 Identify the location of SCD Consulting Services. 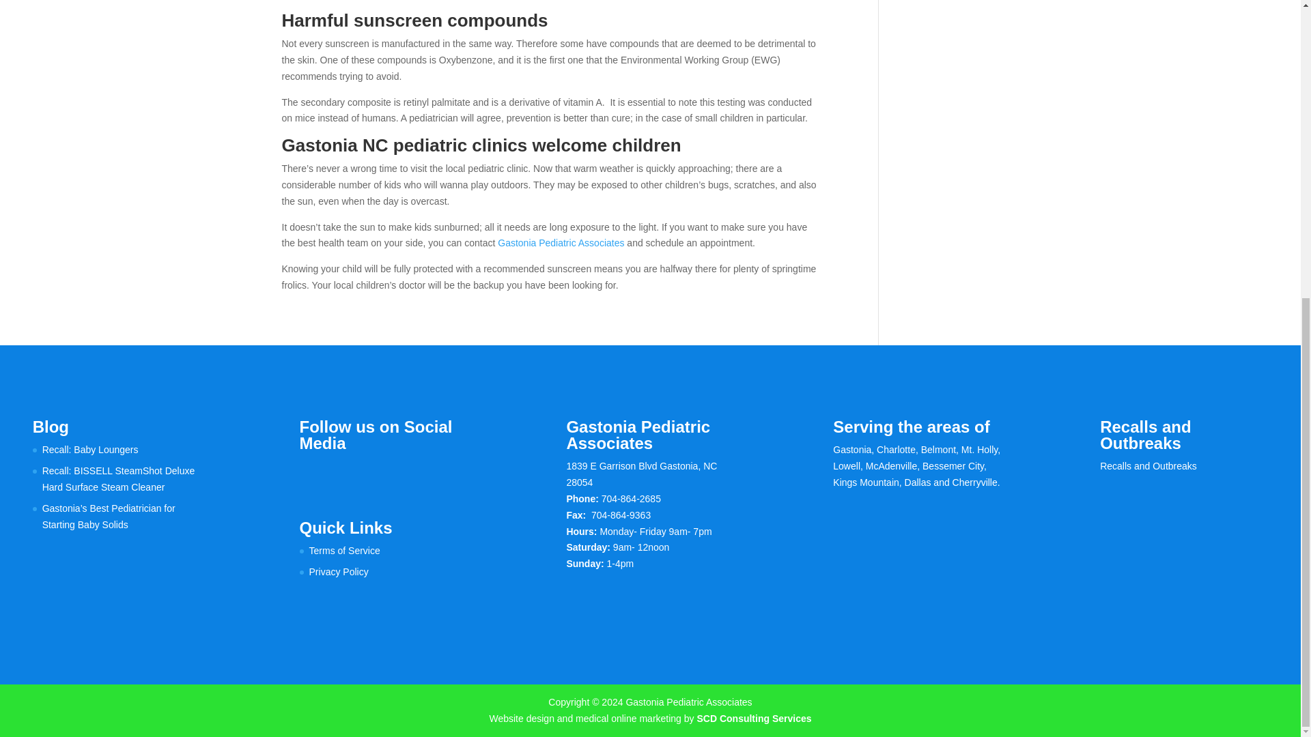
(754, 718).